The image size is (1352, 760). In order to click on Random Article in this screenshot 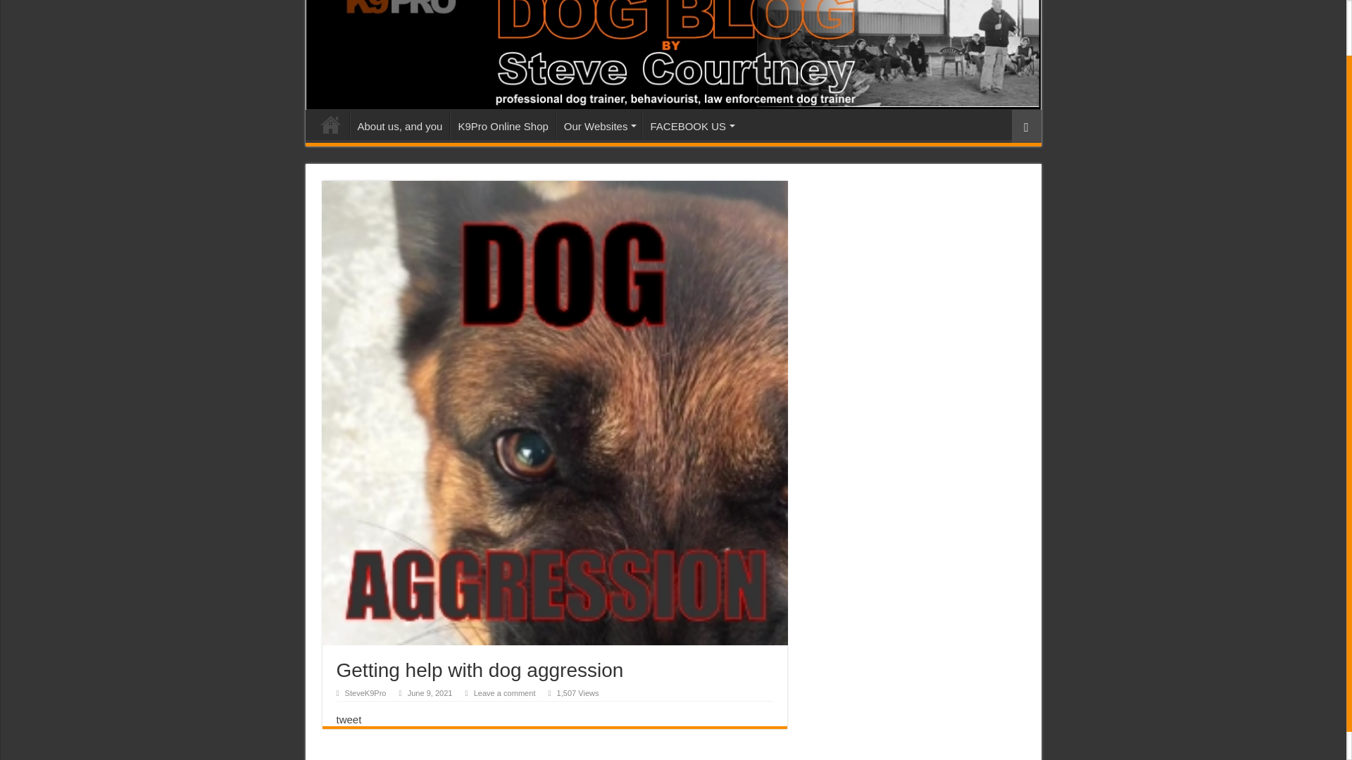, I will do `click(1026, 126)`.